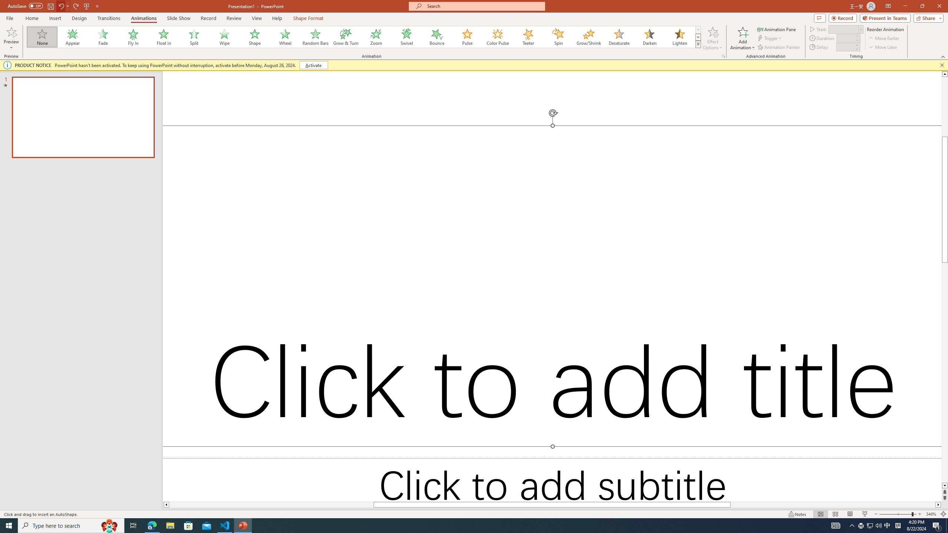 Image resolution: width=948 pixels, height=533 pixels. What do you see at coordinates (884, 38) in the screenshot?
I see `Move Earlier` at bounding box center [884, 38].